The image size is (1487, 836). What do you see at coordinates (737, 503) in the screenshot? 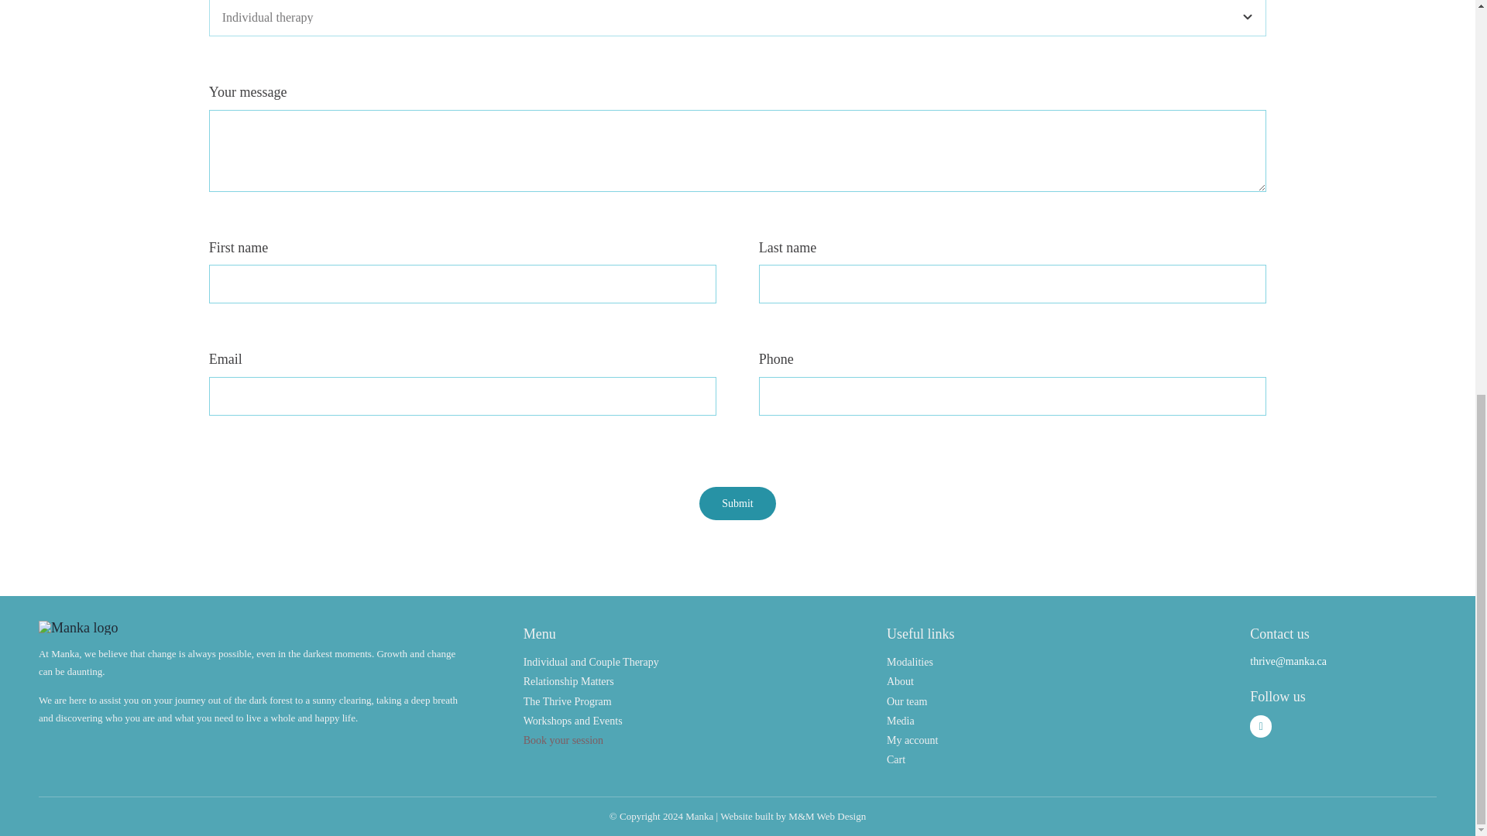
I see `Submit` at bounding box center [737, 503].